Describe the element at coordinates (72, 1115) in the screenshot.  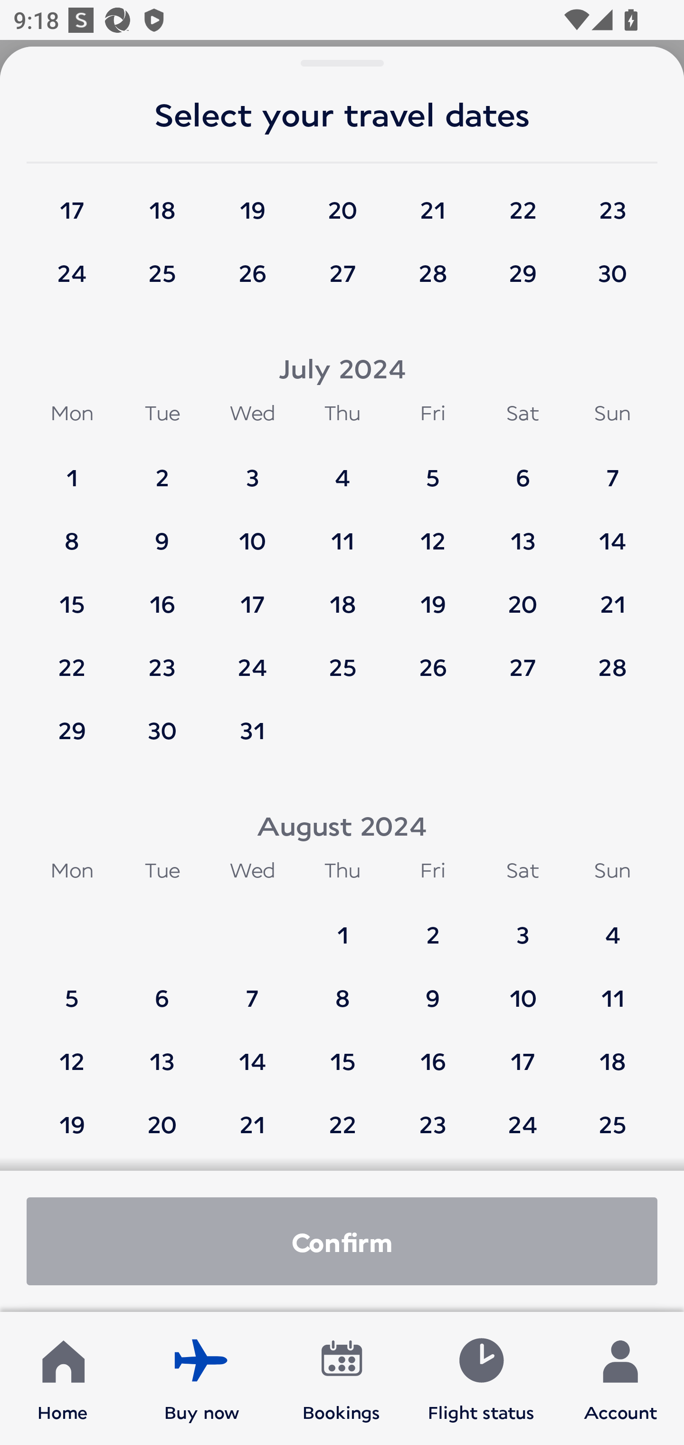
I see `19` at that location.